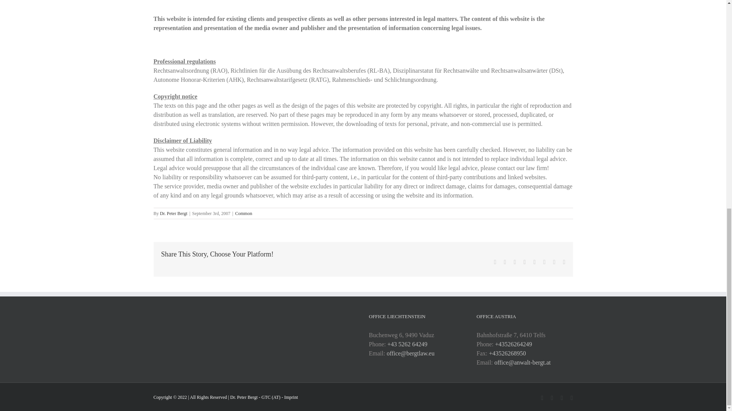 This screenshot has width=732, height=411. What do you see at coordinates (544, 262) in the screenshot?
I see `Pinterest` at bounding box center [544, 262].